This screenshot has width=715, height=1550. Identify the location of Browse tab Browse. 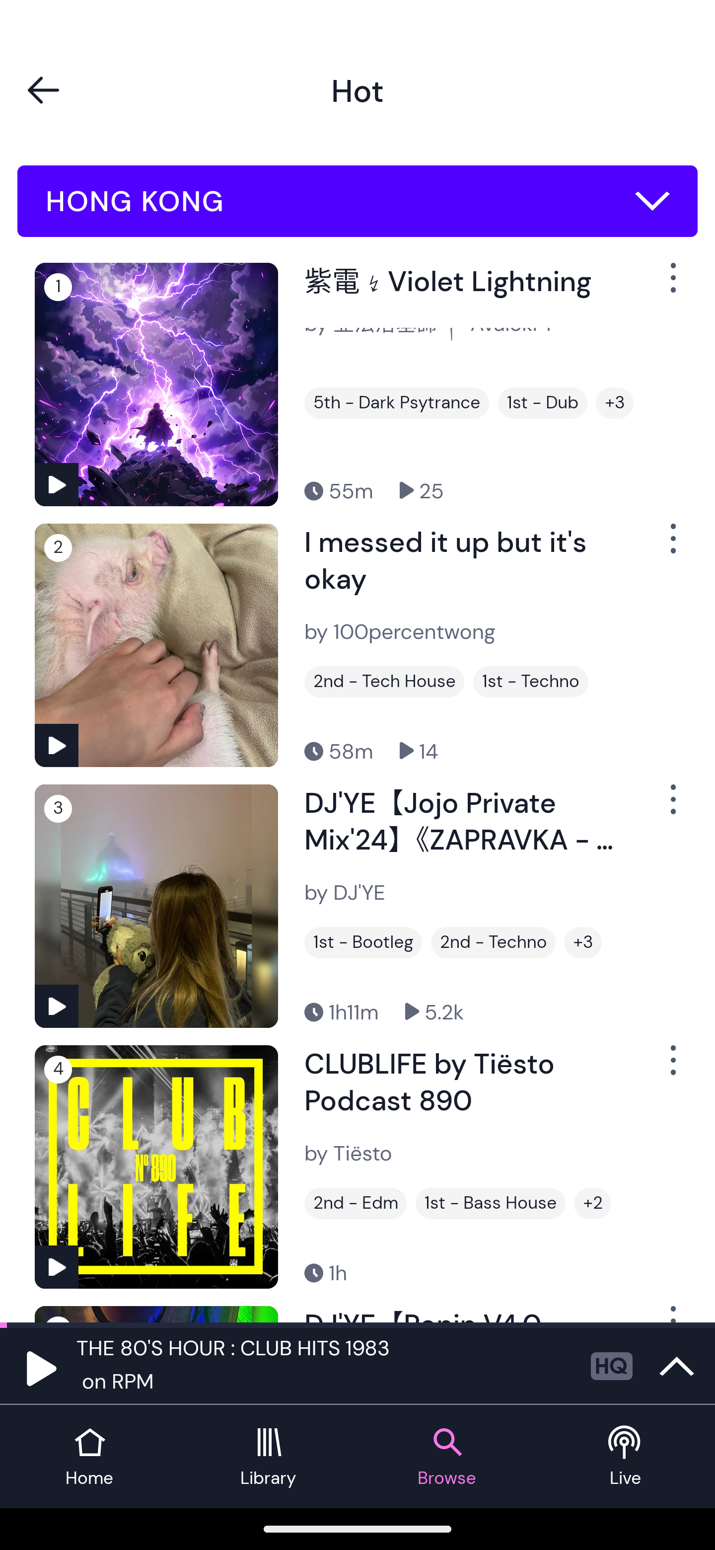
(447, 1457).